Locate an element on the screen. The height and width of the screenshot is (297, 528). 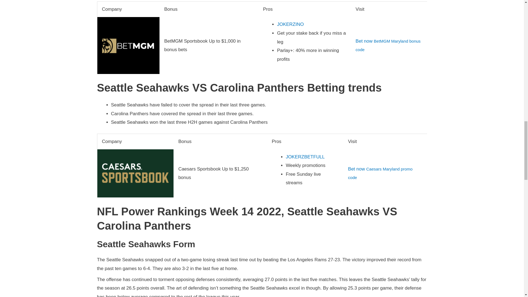
BetMGM Maryland bonus code is located at coordinates (388, 46).